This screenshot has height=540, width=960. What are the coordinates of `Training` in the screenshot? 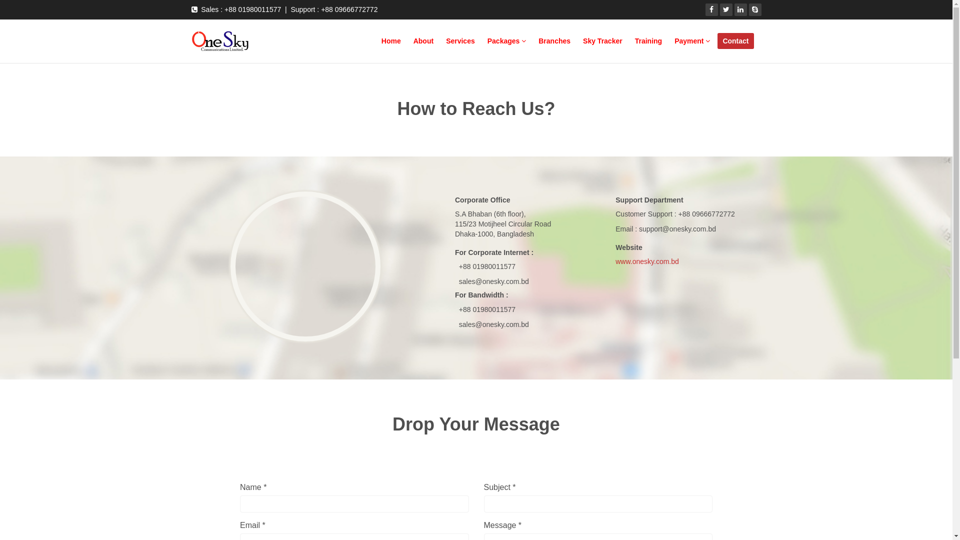 It's located at (648, 41).